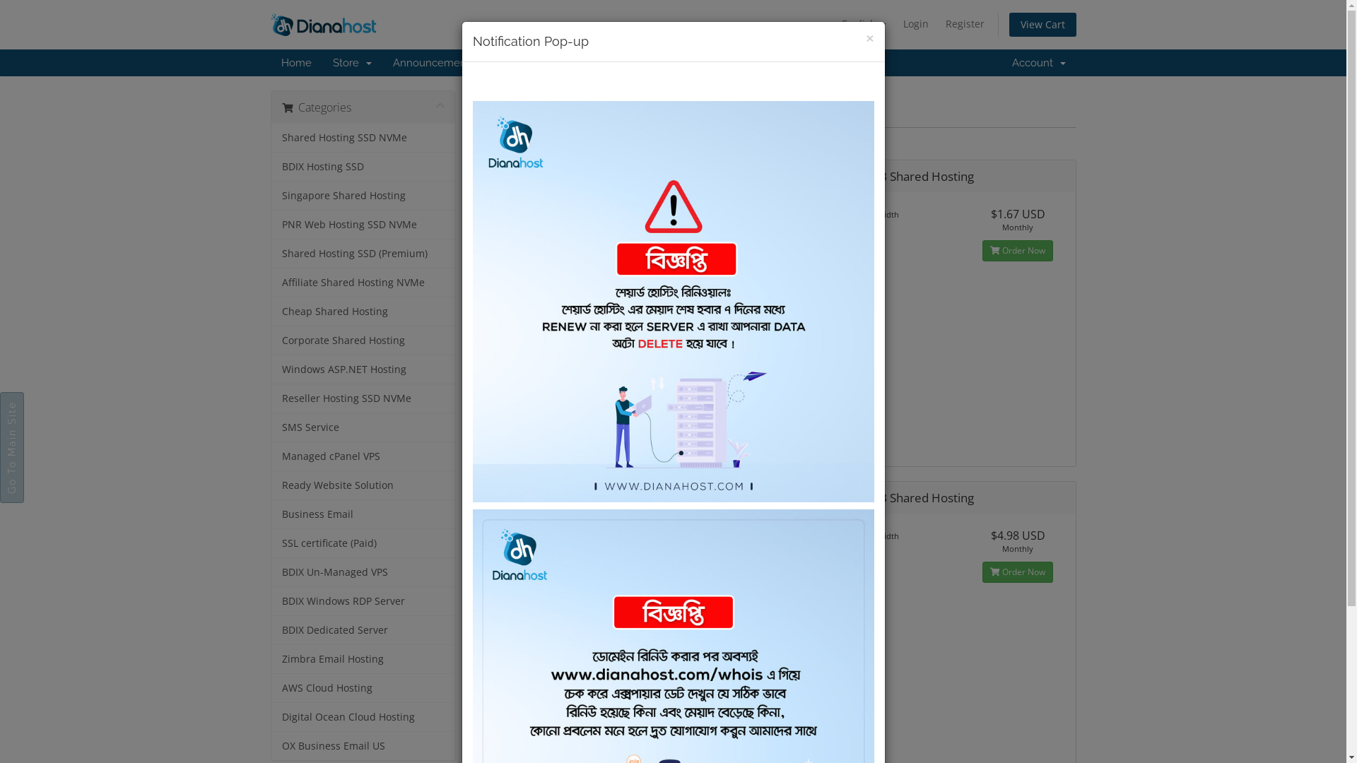 This screenshot has width=1357, height=763. Describe the element at coordinates (1043, 25) in the screenshot. I see `View Cart` at that location.